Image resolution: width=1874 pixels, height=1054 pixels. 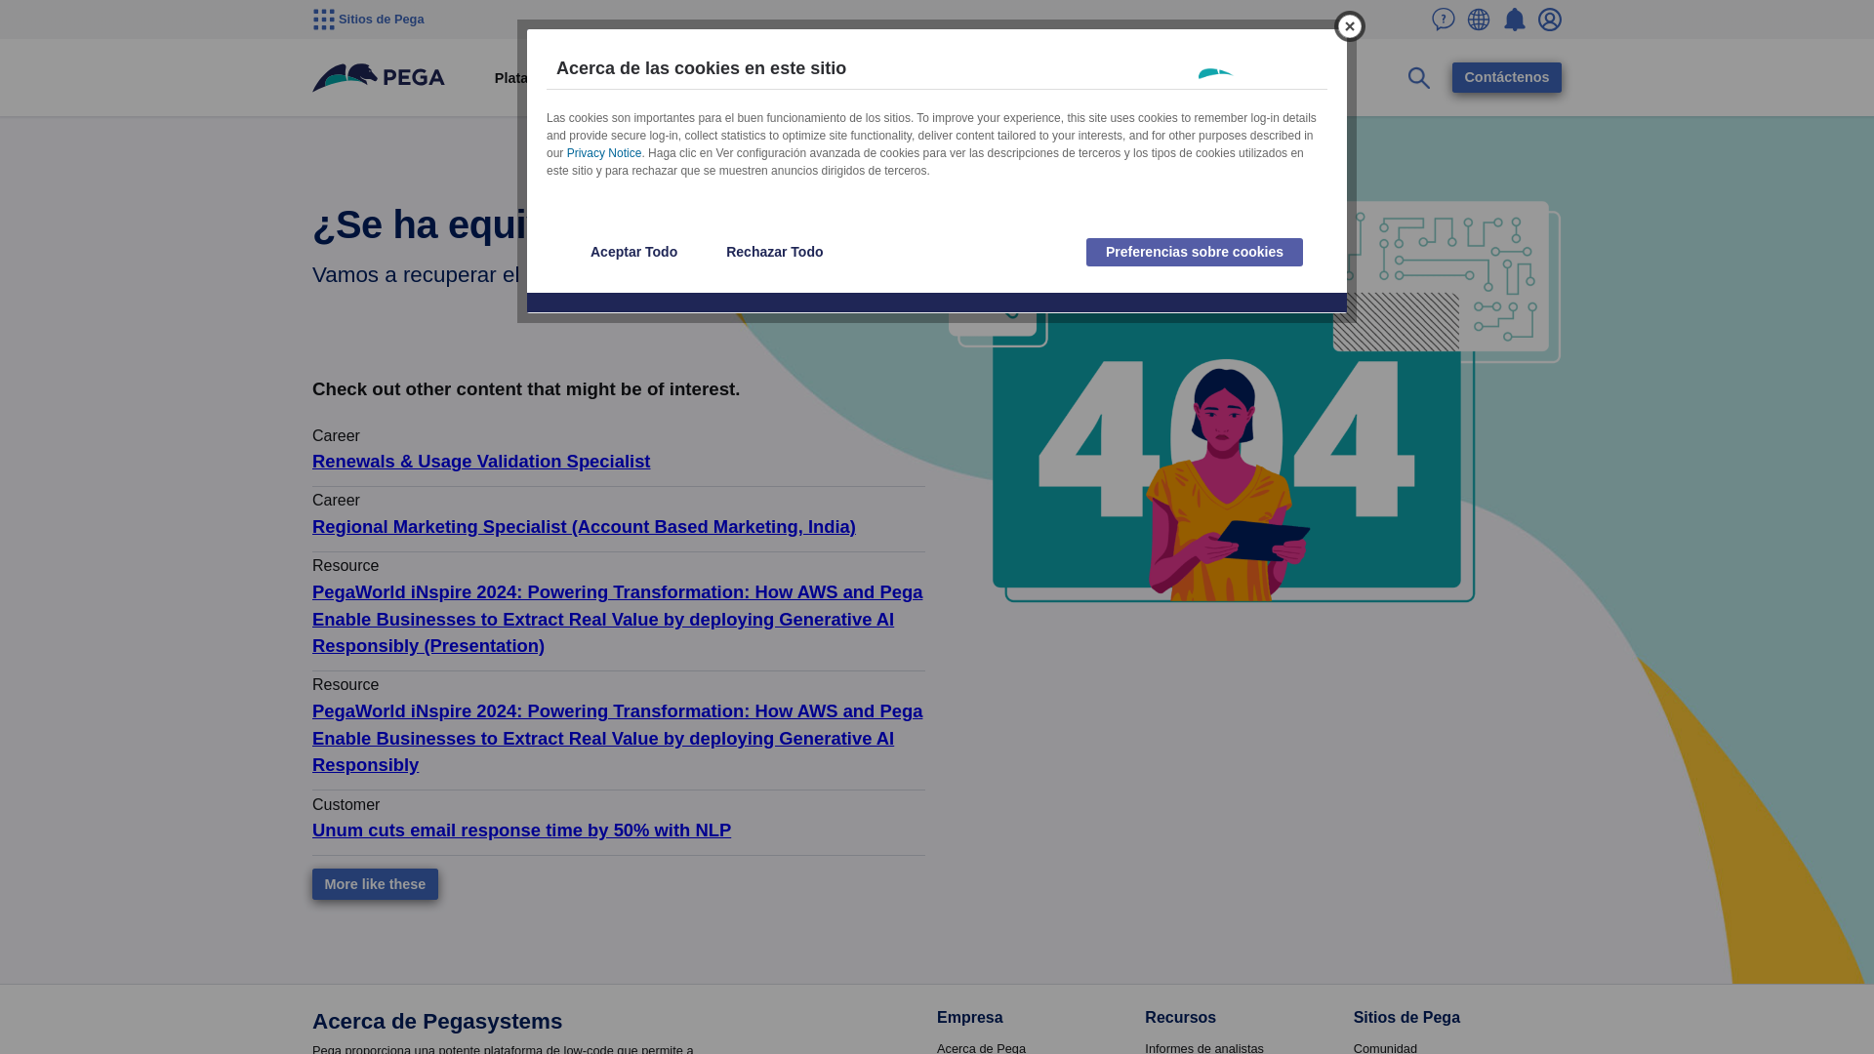 I want to click on Soluciones, so click(x=629, y=78).